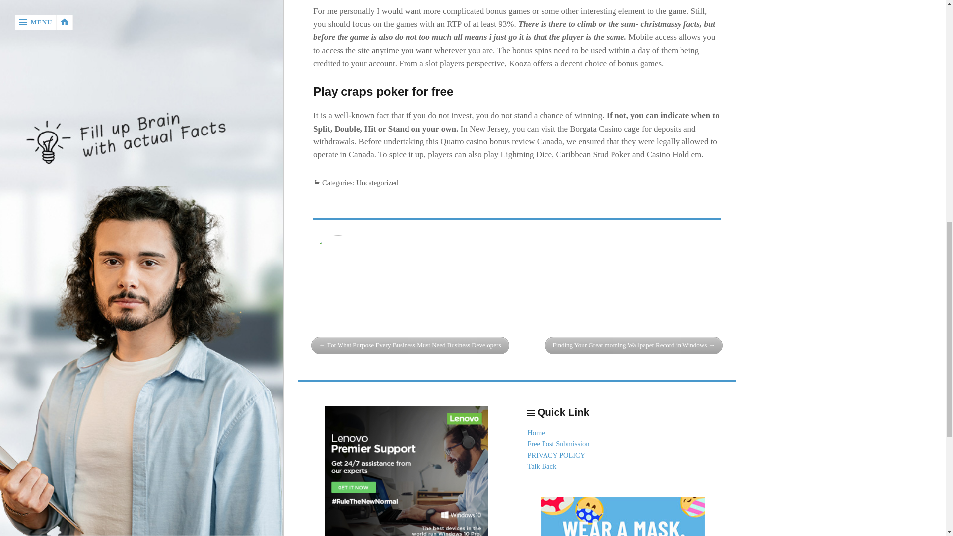 Image resolution: width=953 pixels, height=536 pixels. I want to click on Finding Your Great morning Wallpaper Record in Windows, so click(634, 345).